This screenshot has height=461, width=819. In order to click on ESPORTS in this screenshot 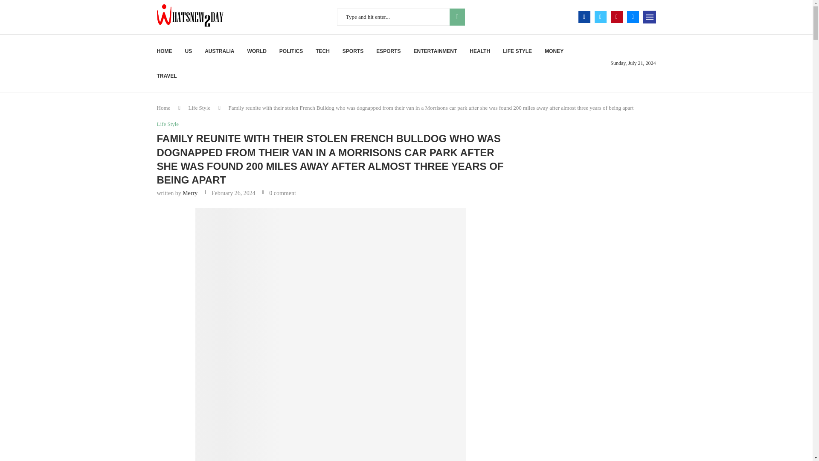, I will do `click(388, 51)`.